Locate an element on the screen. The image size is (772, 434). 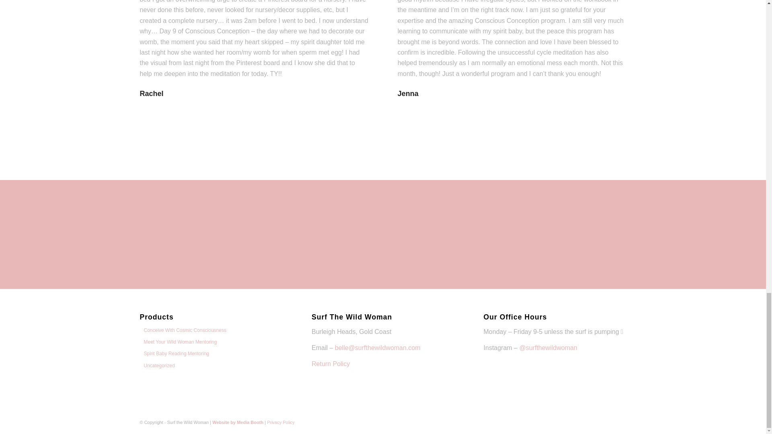
Privacy Policy is located at coordinates (281, 422).